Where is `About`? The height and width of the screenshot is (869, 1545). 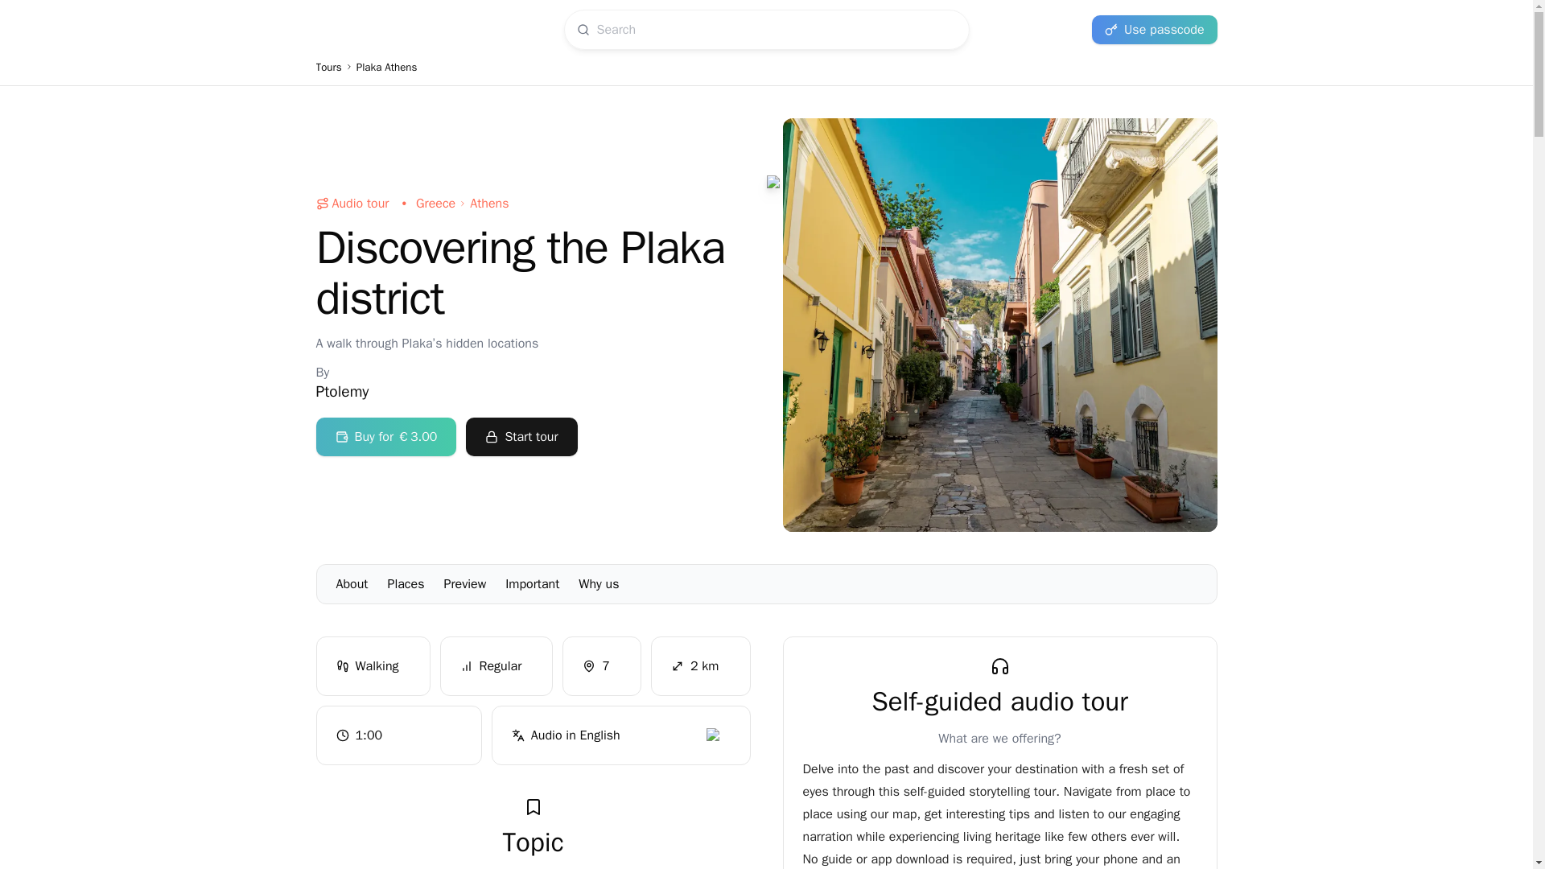 About is located at coordinates (765, 72).